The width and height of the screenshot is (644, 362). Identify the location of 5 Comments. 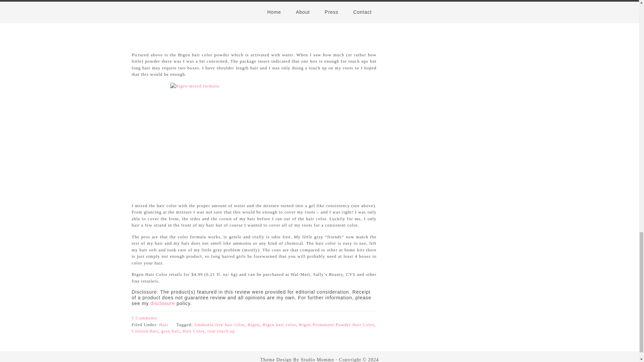
(144, 318).